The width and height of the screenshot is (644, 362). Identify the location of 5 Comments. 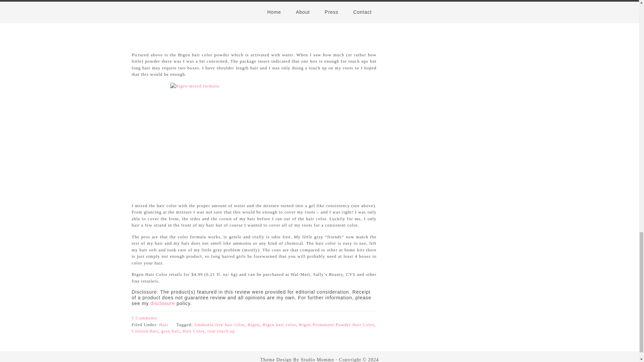
(144, 318).